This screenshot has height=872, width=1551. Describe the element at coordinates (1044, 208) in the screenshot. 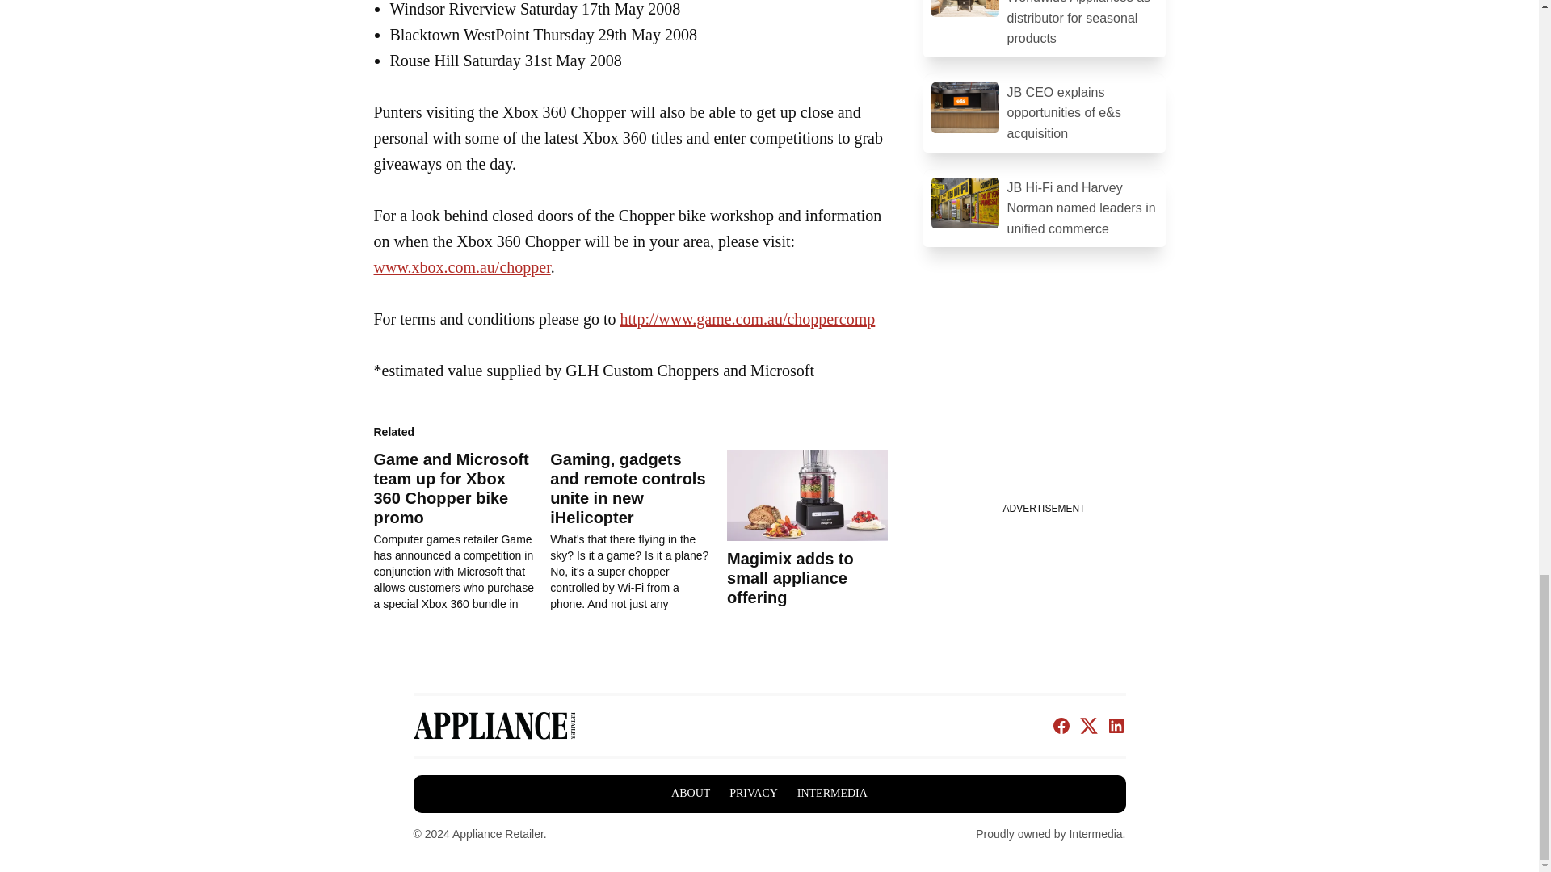

I see `JB Hi-Fi and Harvey Norman named leaders in unified commerce` at that location.